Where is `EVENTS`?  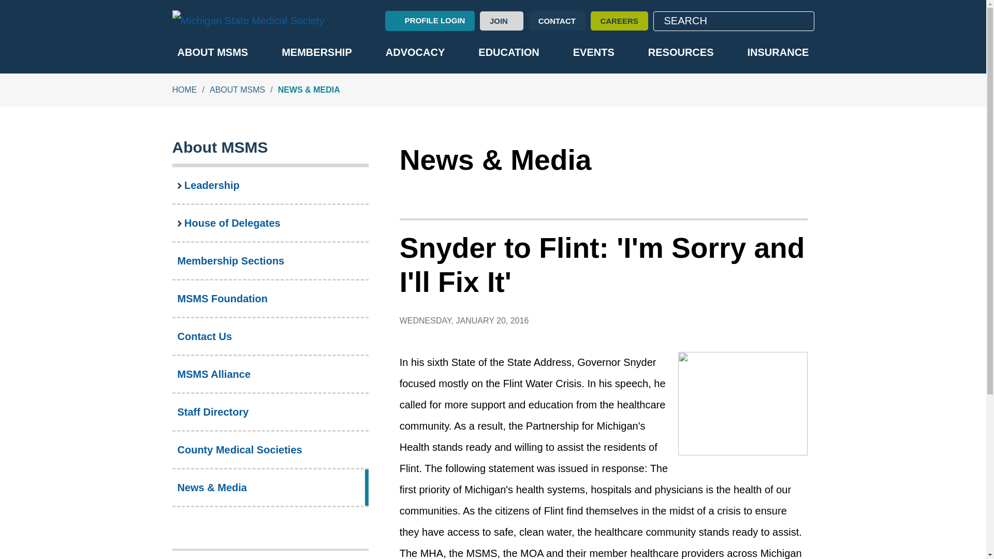
EVENTS is located at coordinates (593, 53).